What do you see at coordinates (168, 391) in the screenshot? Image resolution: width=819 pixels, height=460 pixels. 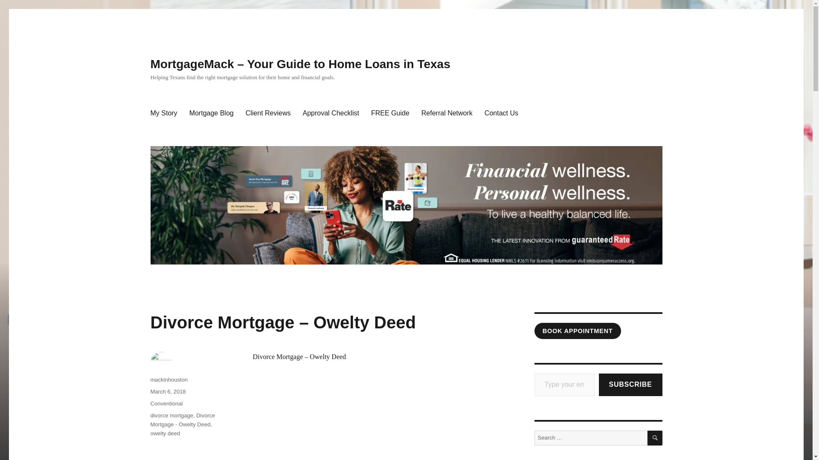 I see `March 6, 2018` at bounding box center [168, 391].